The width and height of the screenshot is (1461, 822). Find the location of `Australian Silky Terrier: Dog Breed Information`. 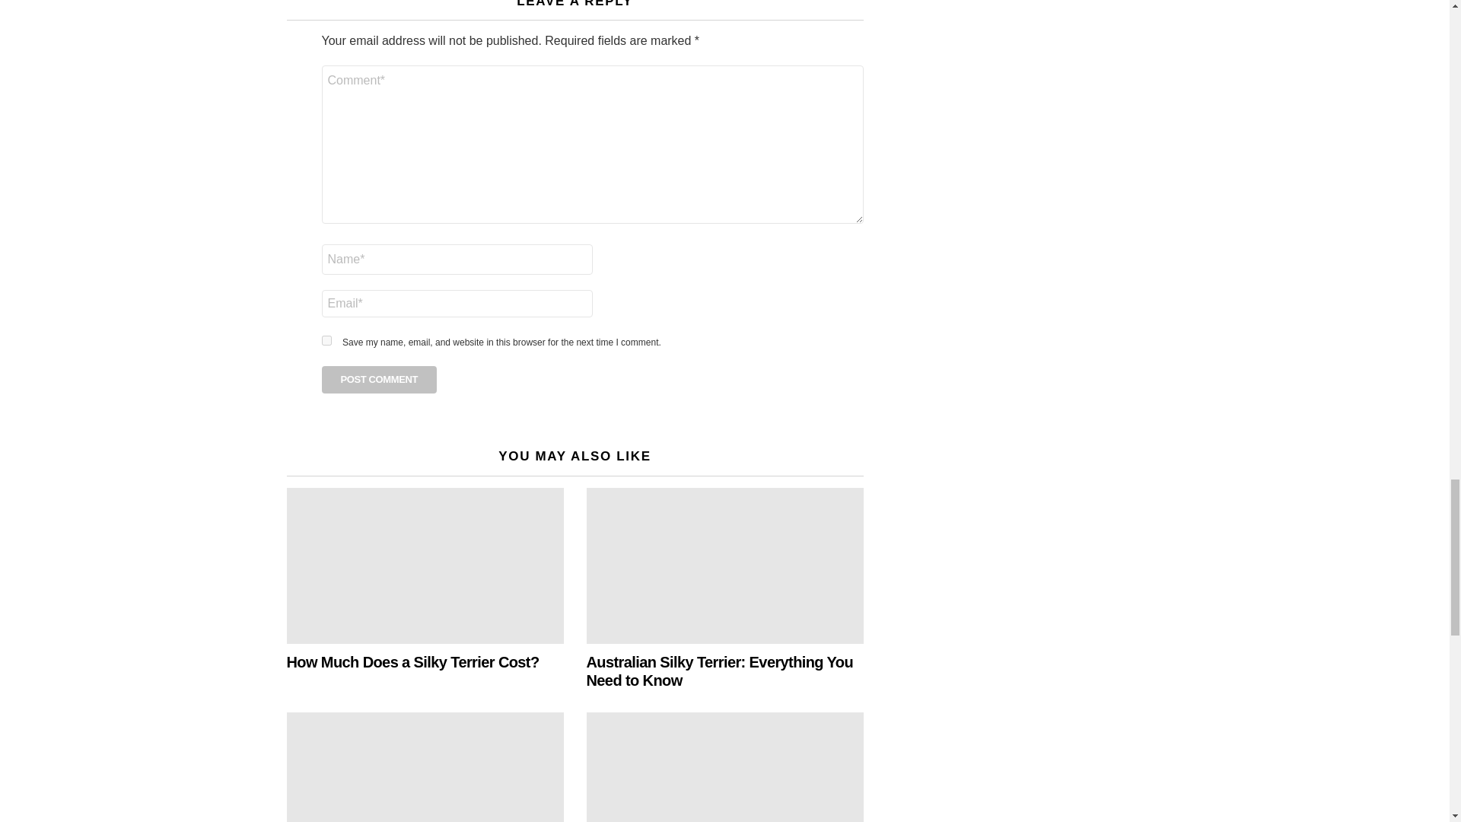

Australian Silky Terrier: Dog Breed Information is located at coordinates (425, 767).